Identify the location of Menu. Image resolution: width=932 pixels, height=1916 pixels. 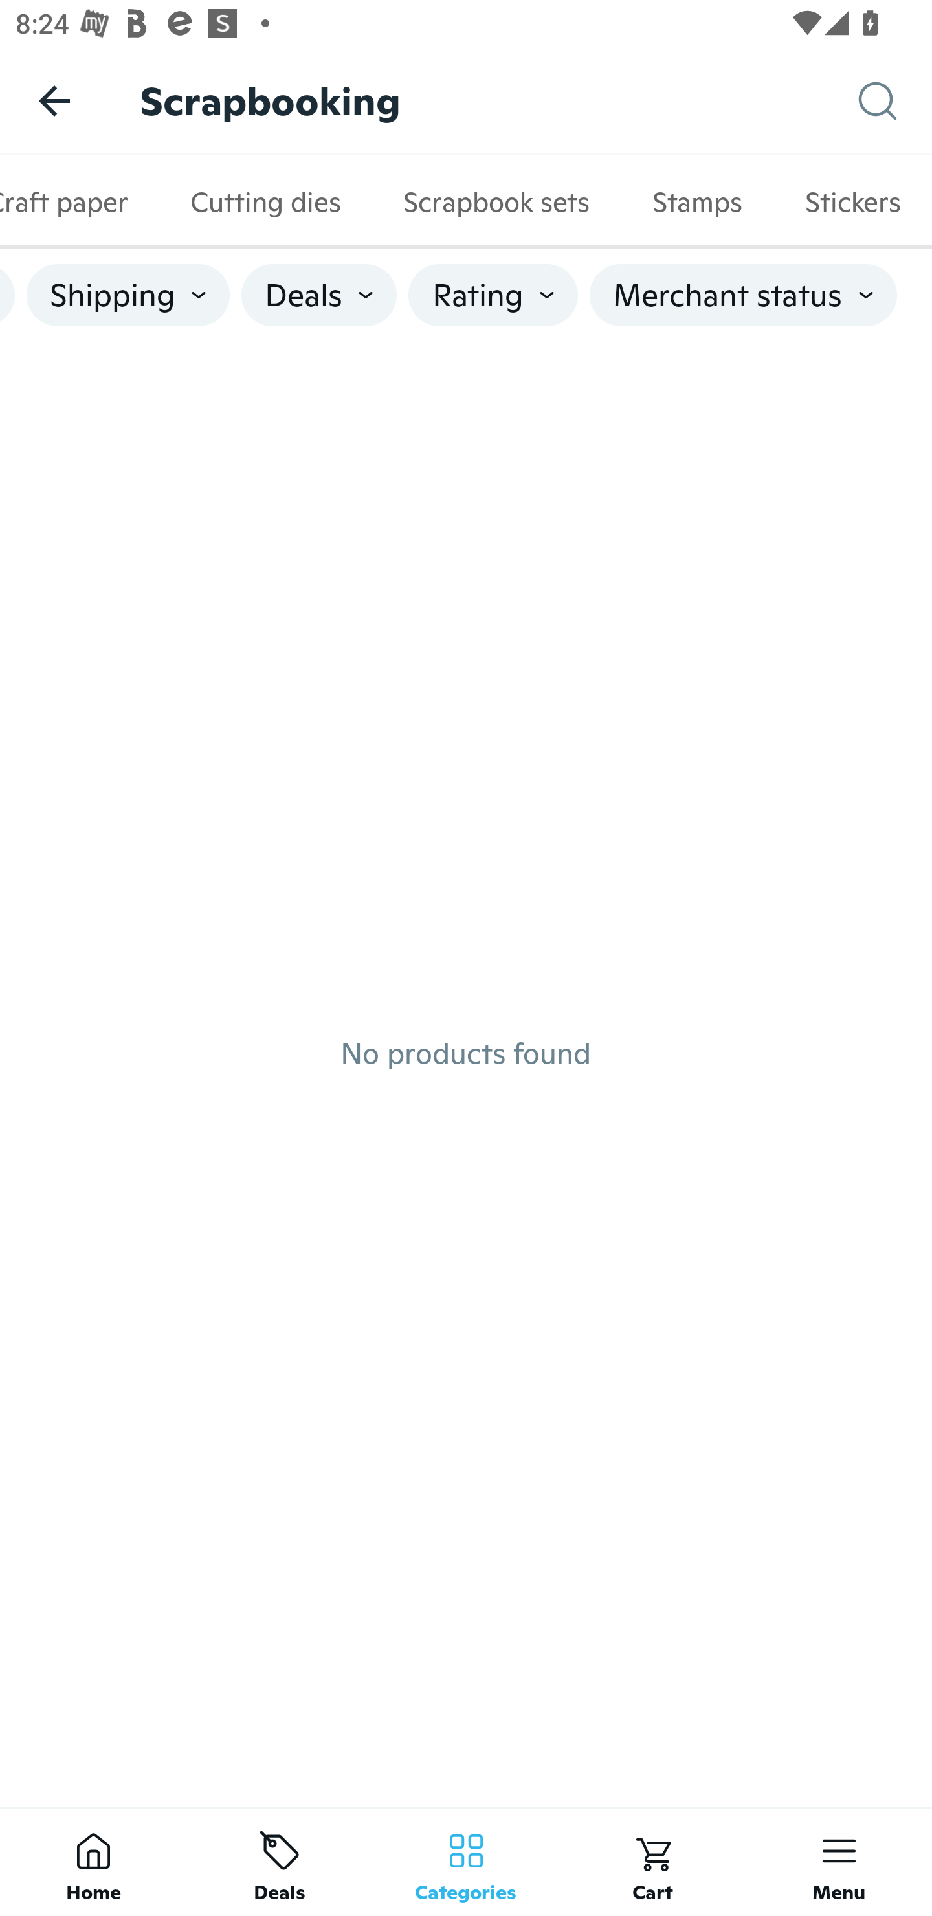
(839, 1862).